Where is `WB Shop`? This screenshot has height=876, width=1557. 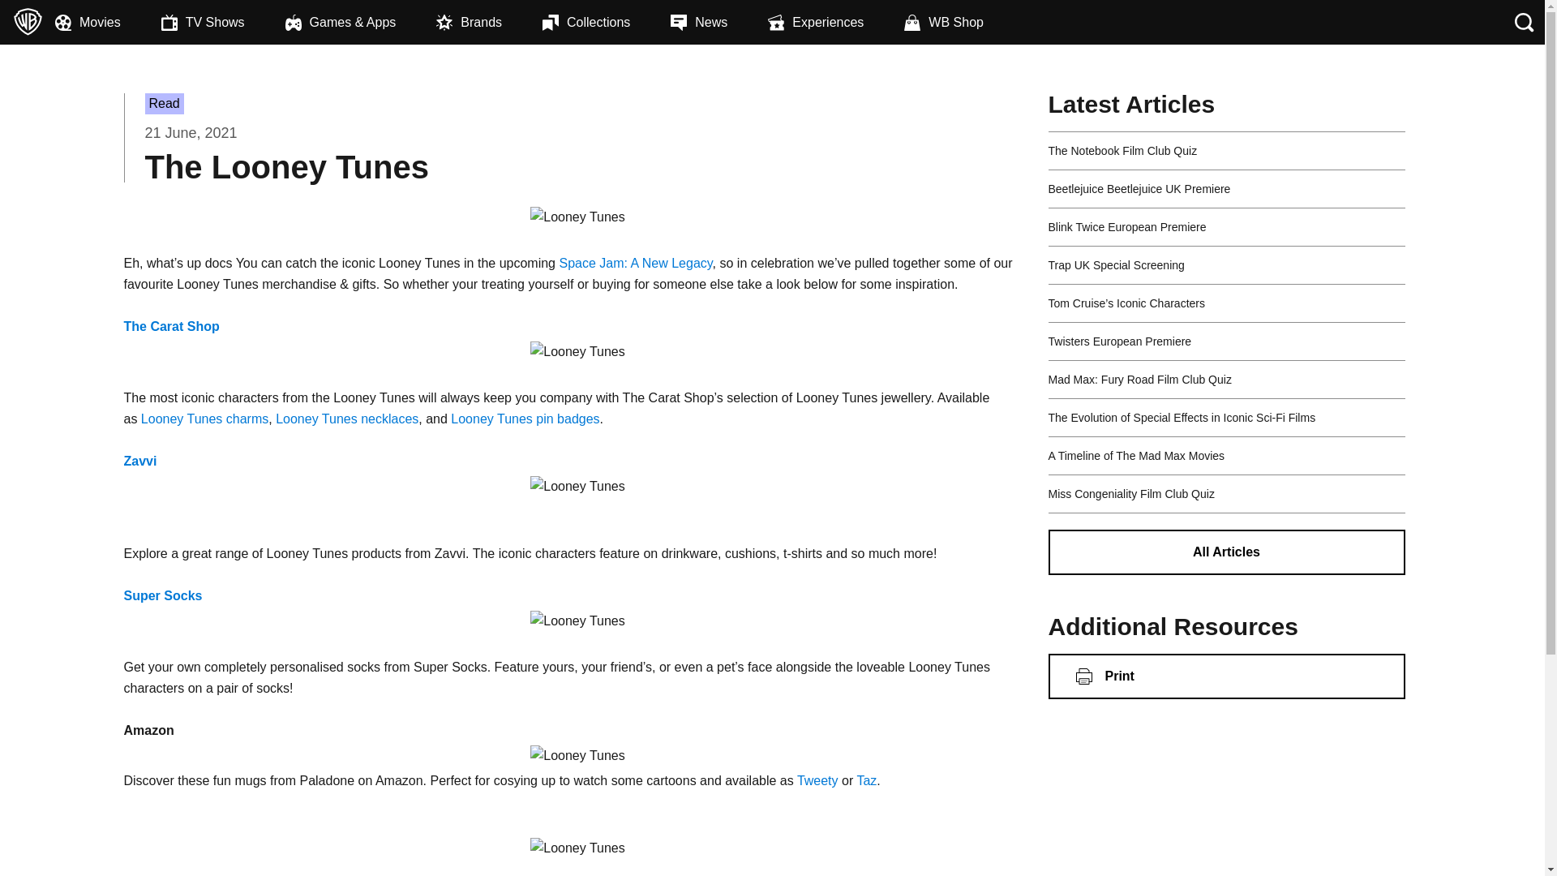
WB Shop is located at coordinates (964, 23).